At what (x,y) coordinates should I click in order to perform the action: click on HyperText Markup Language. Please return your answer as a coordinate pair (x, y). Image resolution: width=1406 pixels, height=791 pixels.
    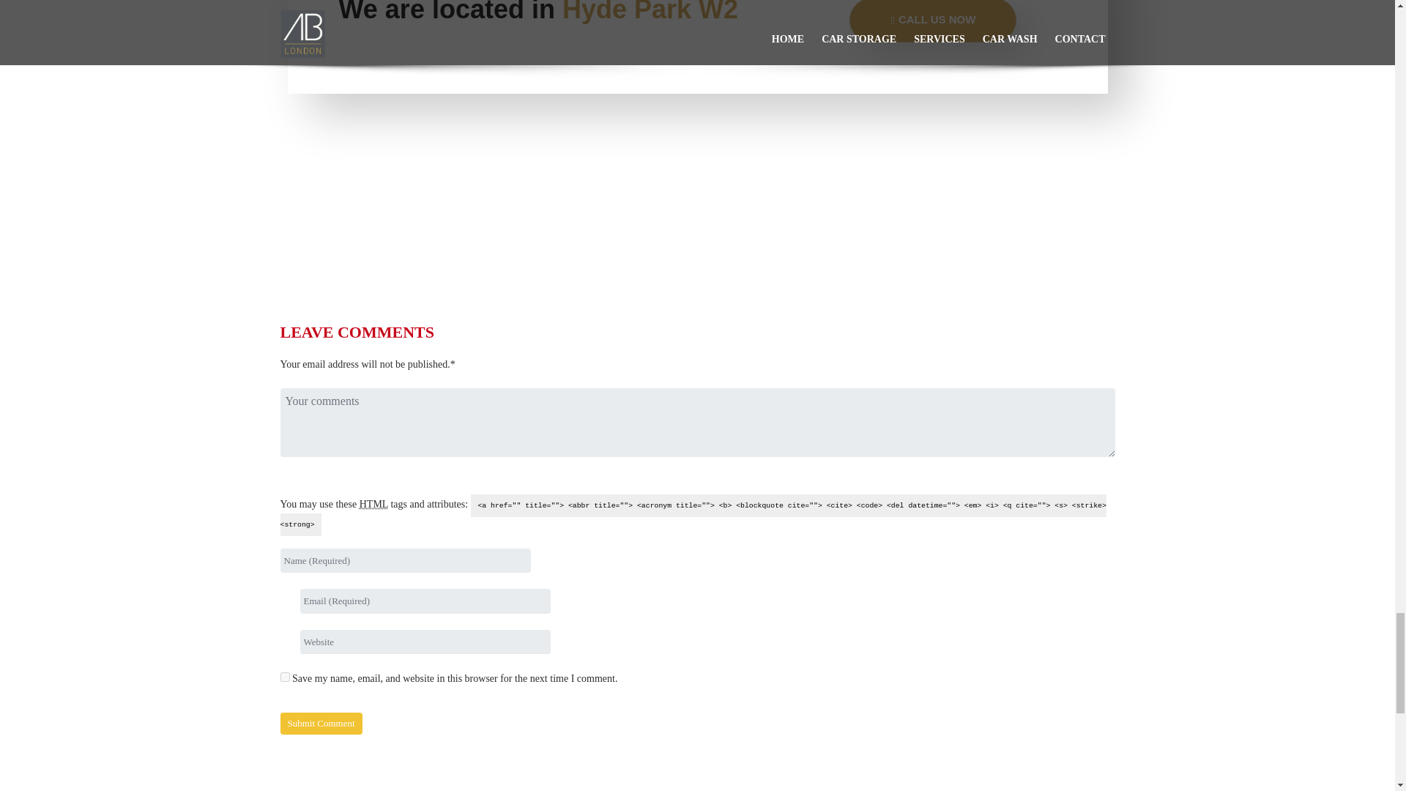
    Looking at the image, I should click on (373, 504).